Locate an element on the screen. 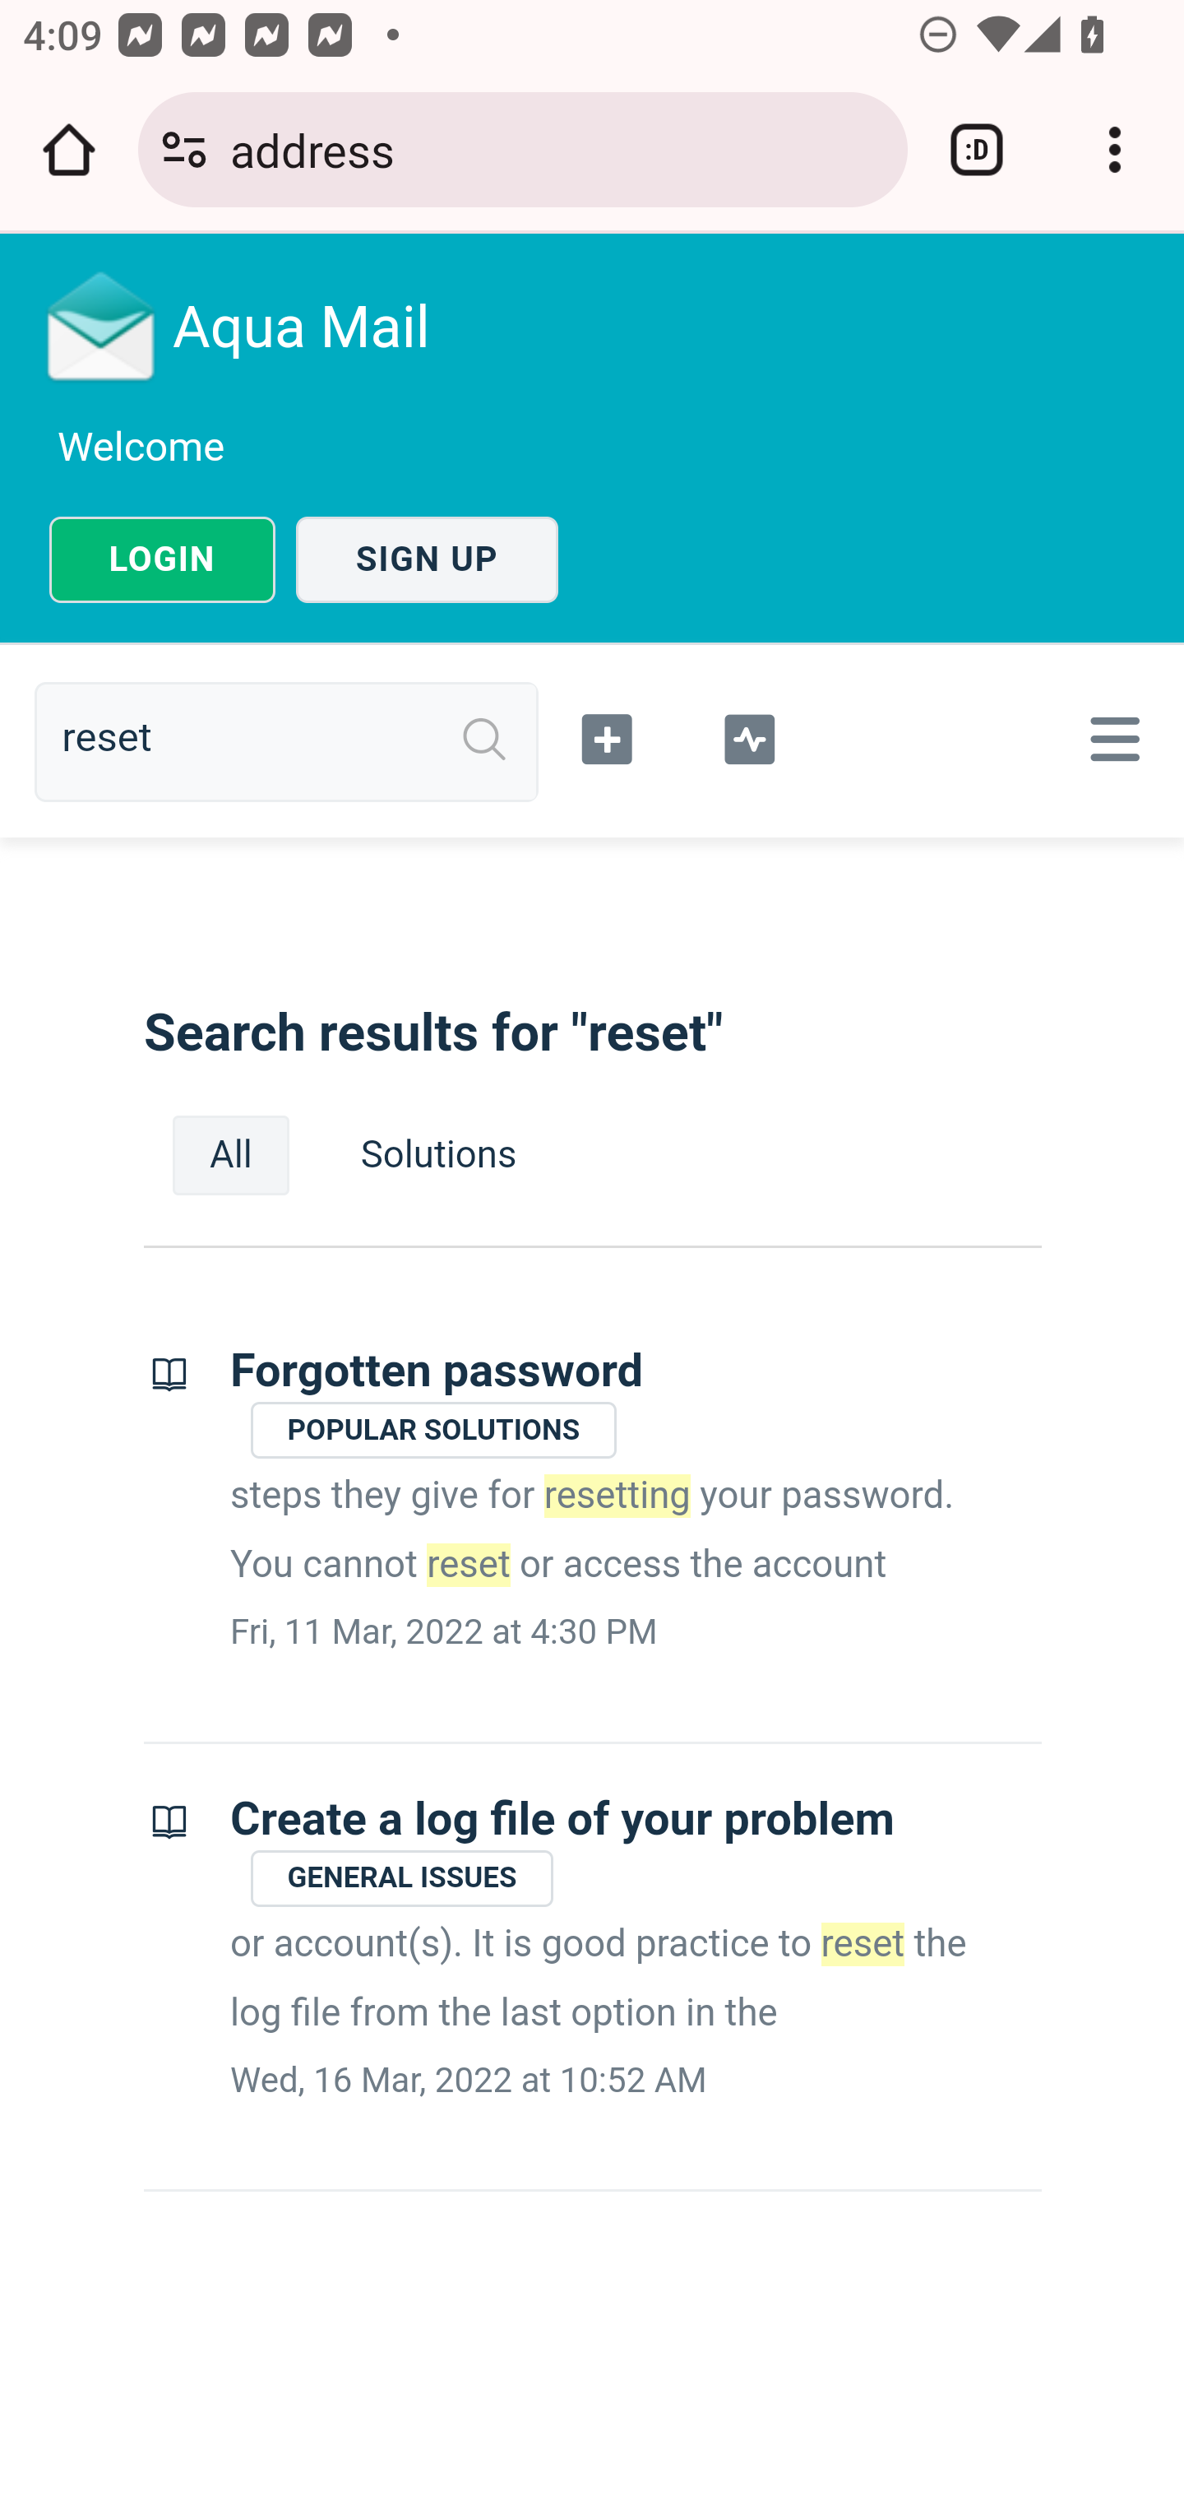   is located at coordinates (1108, 739).